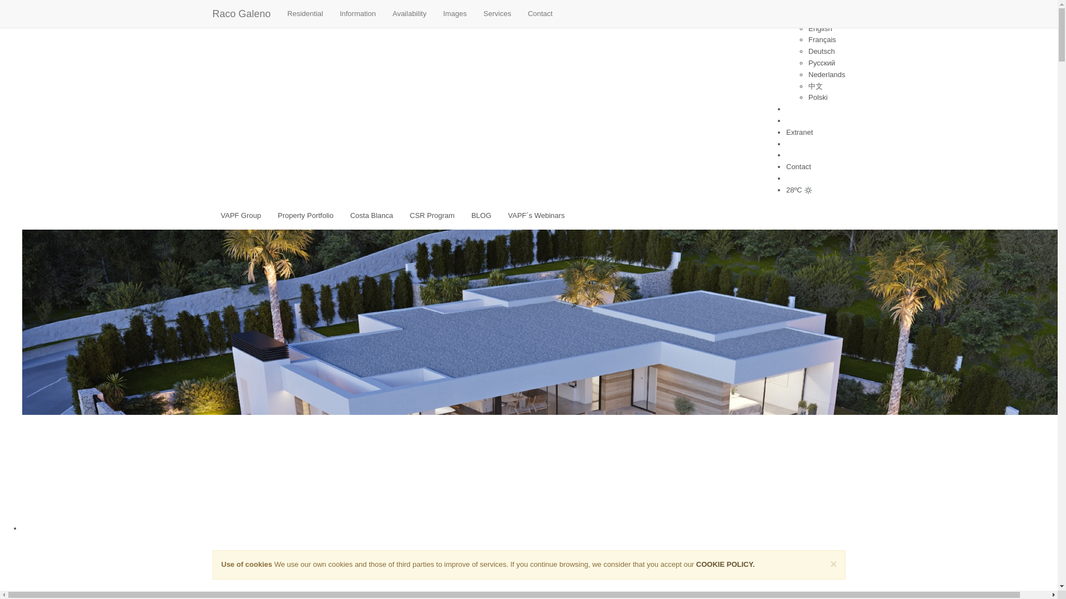 The image size is (1066, 599). What do you see at coordinates (820, 29) in the screenshot?
I see `English` at bounding box center [820, 29].